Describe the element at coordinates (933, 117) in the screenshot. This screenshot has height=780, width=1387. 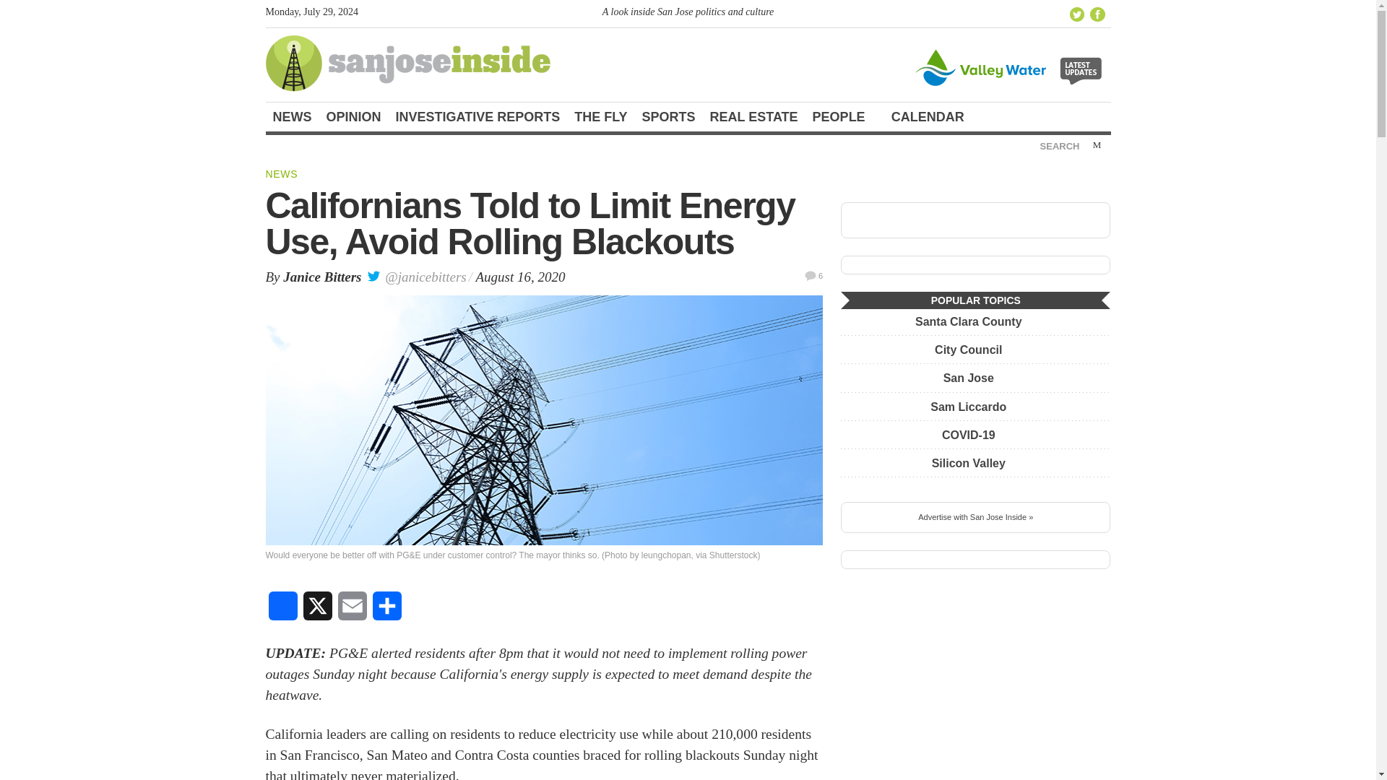
I see `CALENDAR` at that location.